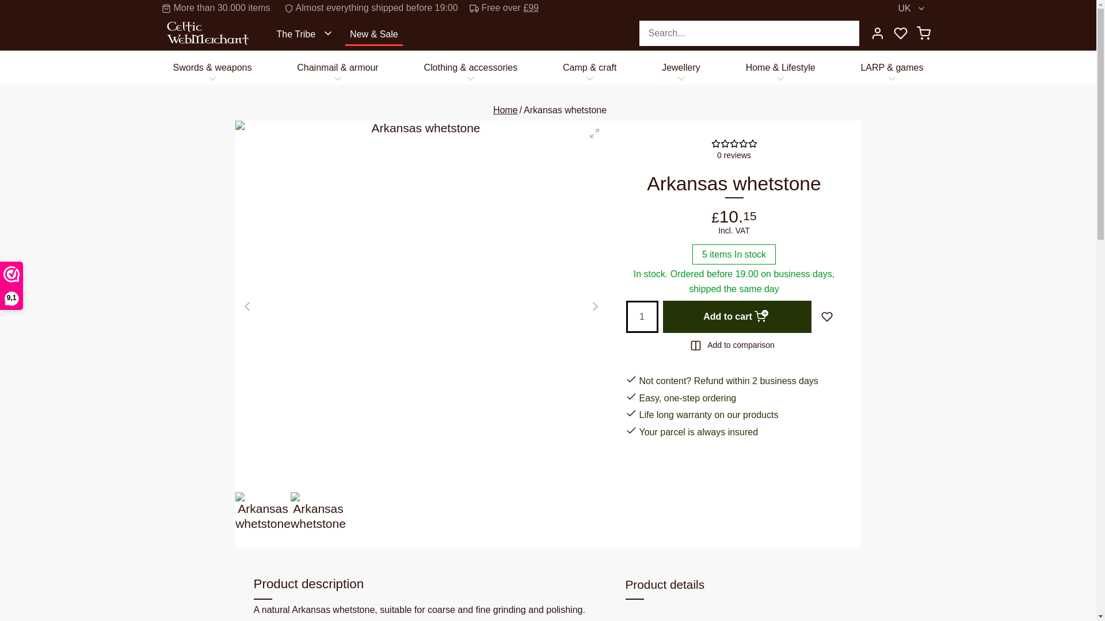  Describe the element at coordinates (923, 33) in the screenshot. I see `Cart` at that location.